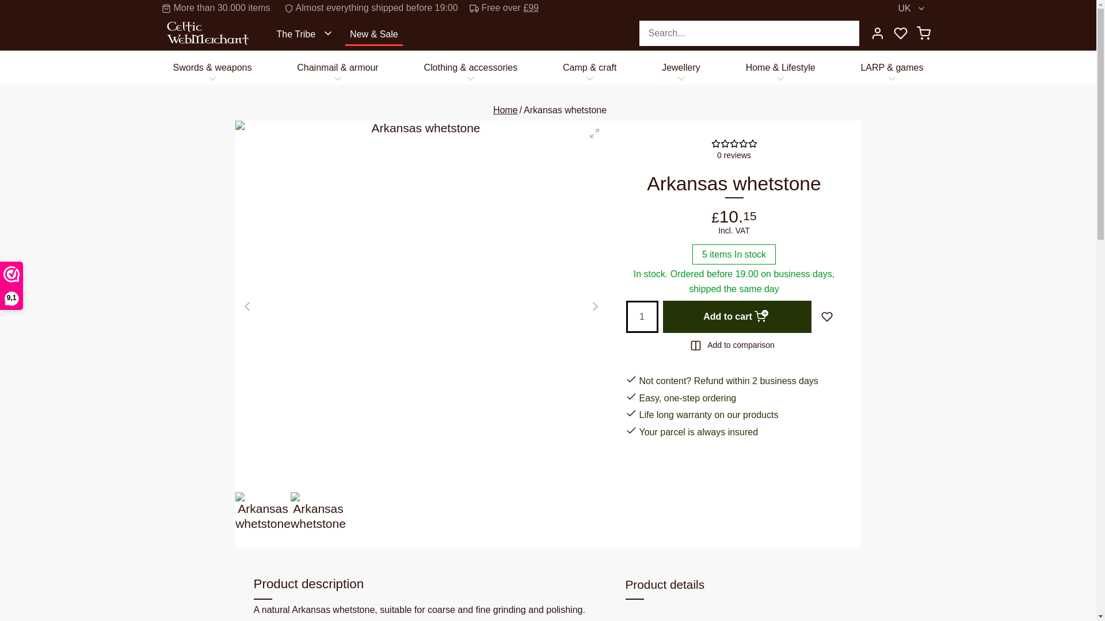  Describe the element at coordinates (923, 33) in the screenshot. I see `Cart` at that location.